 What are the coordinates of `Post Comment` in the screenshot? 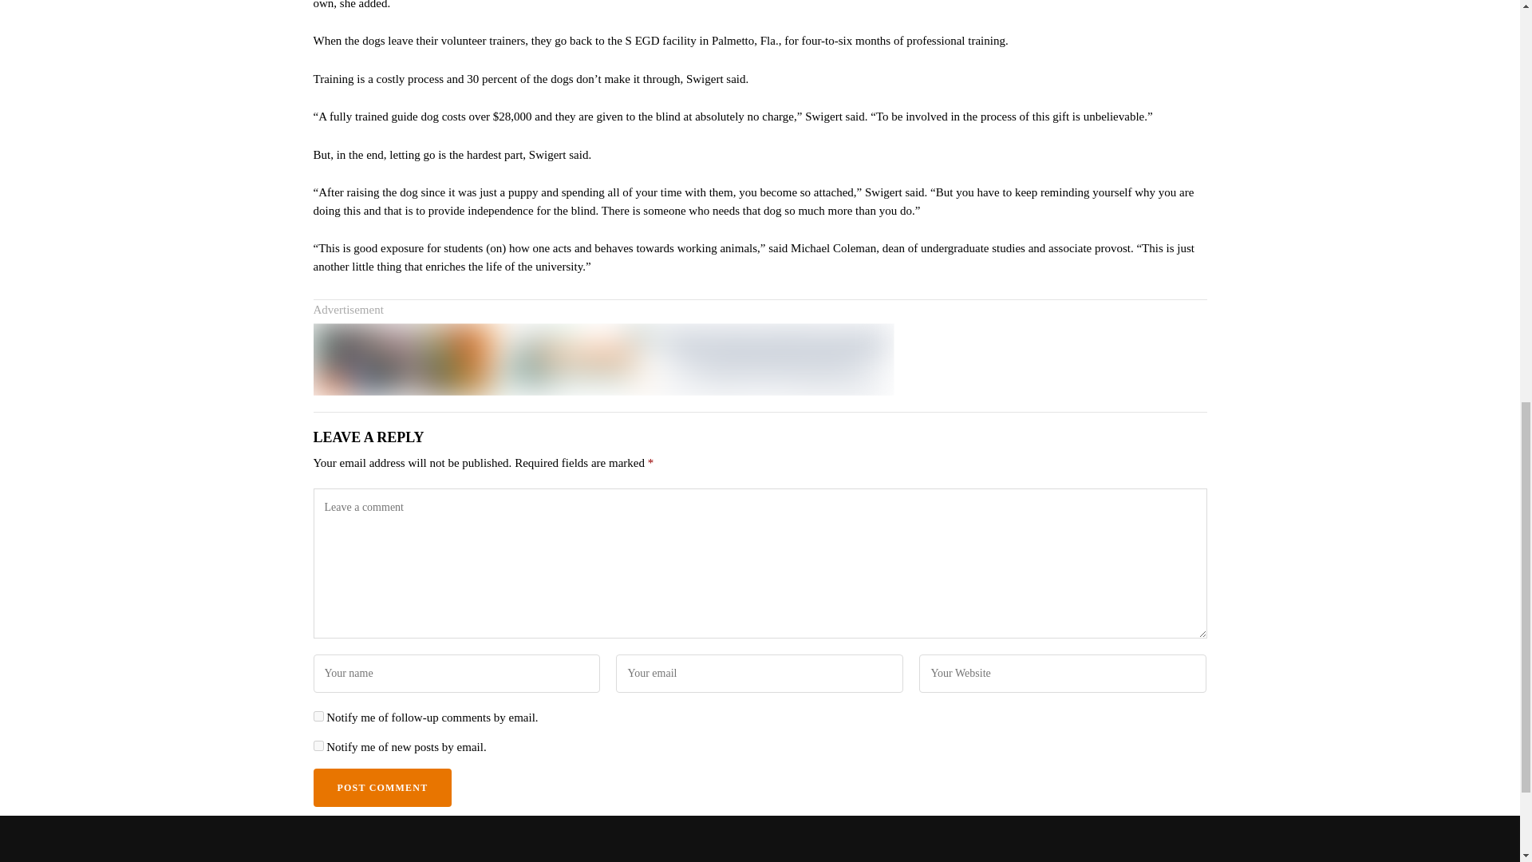 It's located at (381, 787).